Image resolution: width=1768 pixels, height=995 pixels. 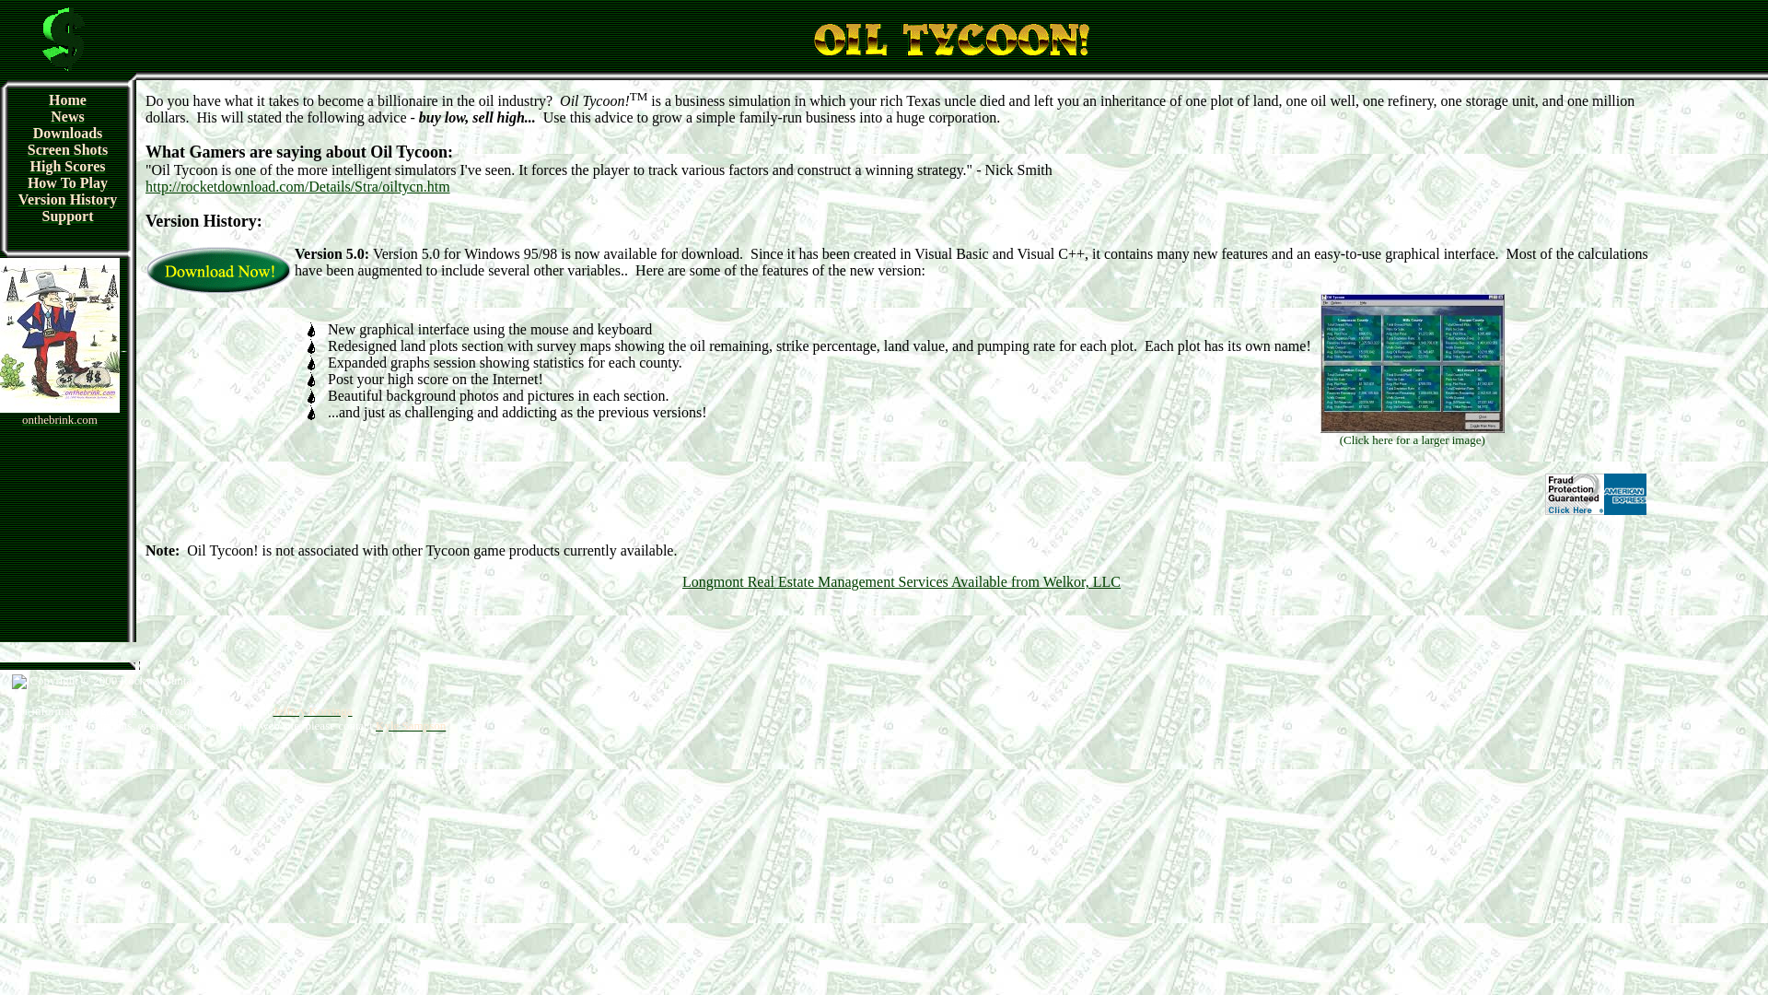 I want to click on How To Play, so click(x=68, y=182).